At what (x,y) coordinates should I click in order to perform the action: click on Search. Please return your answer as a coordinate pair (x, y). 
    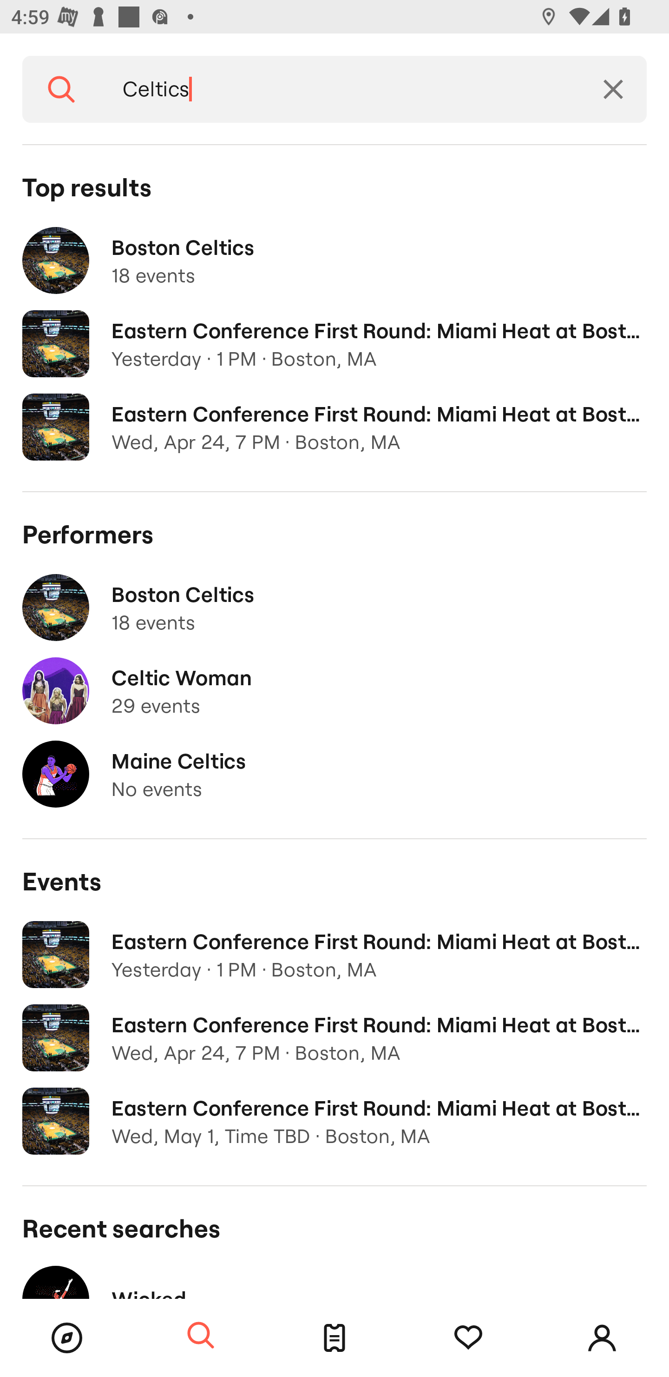
    Looking at the image, I should click on (201, 1336).